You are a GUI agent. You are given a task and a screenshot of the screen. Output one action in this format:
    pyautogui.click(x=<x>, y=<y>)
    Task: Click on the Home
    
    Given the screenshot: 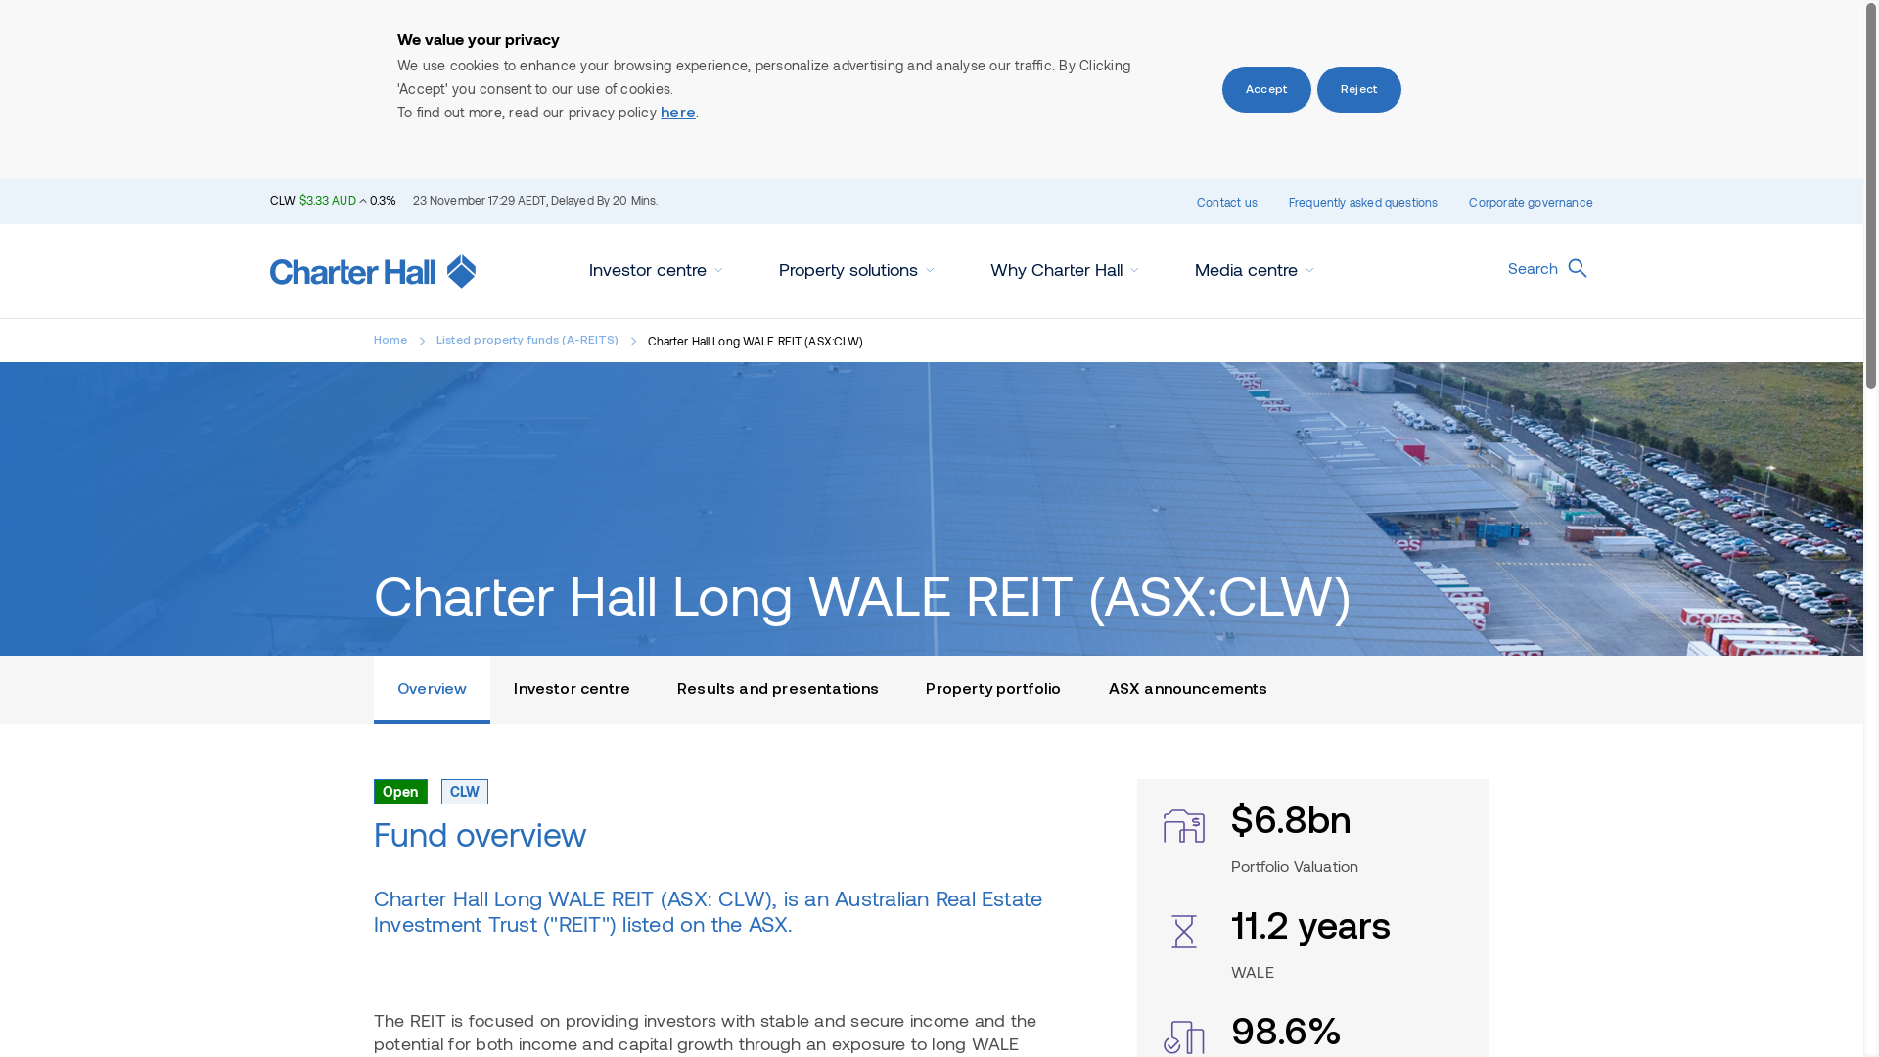 What is the action you would take?
    pyautogui.click(x=391, y=341)
    